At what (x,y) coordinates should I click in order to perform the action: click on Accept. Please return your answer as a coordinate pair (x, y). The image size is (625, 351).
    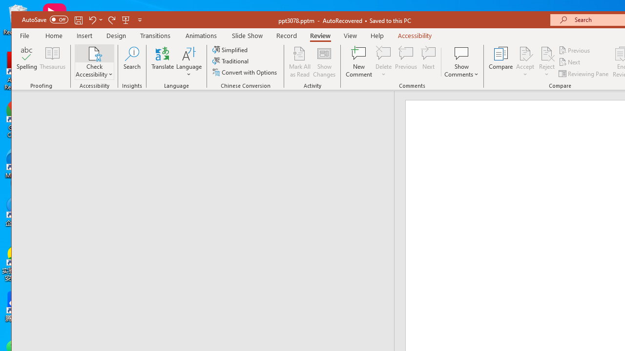
    Looking at the image, I should click on (525, 62).